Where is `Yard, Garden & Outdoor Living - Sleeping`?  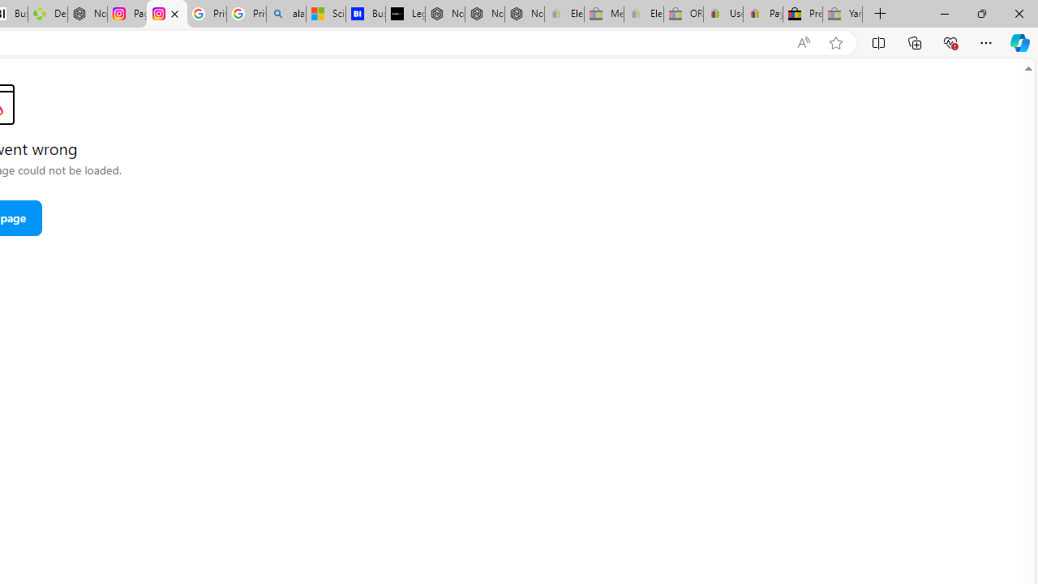 Yard, Garden & Outdoor Living - Sleeping is located at coordinates (843, 15).